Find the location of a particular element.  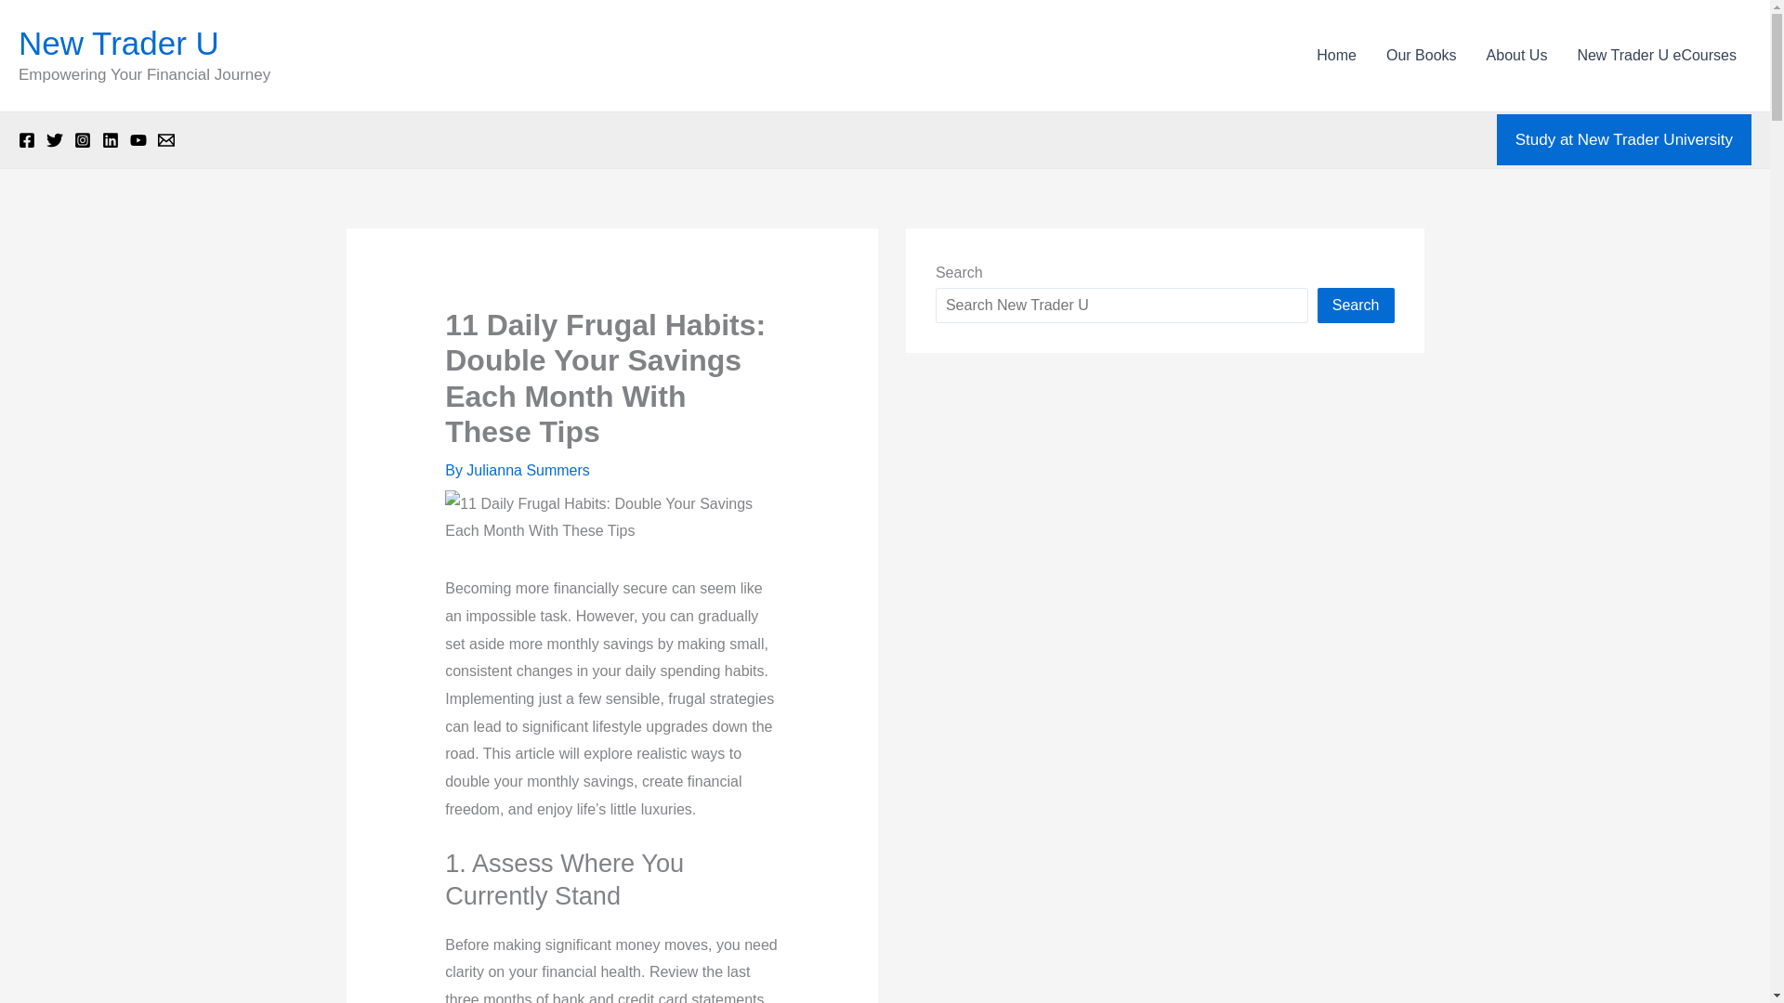

Study at New Trader University is located at coordinates (1624, 140).